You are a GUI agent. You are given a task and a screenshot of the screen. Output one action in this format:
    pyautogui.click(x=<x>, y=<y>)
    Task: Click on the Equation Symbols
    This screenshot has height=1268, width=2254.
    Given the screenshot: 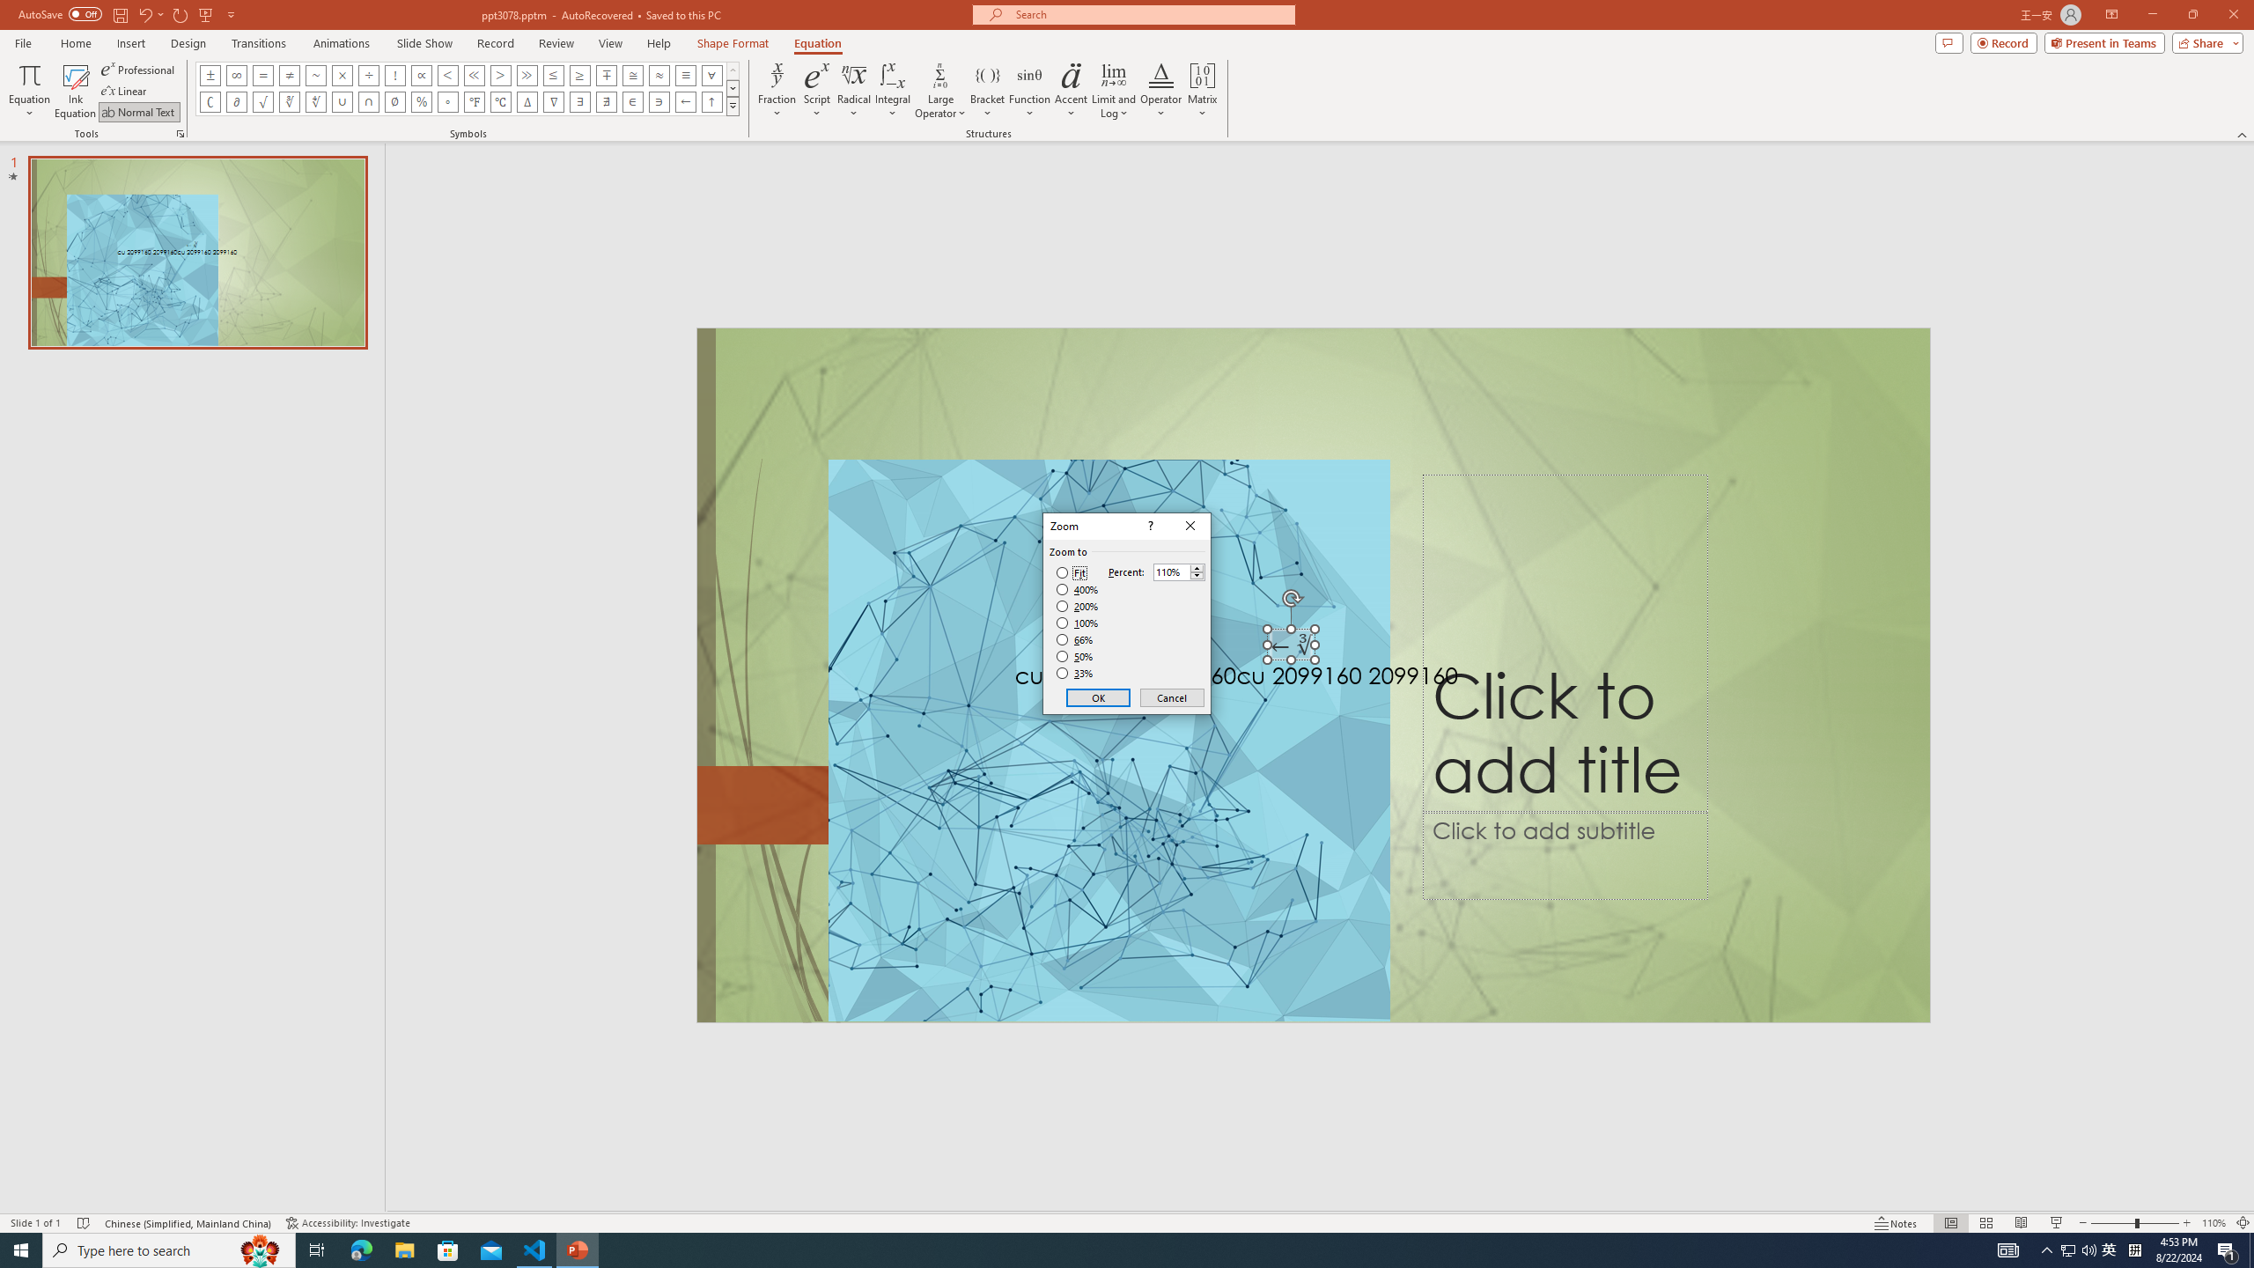 What is the action you would take?
    pyautogui.click(x=733, y=106)
    